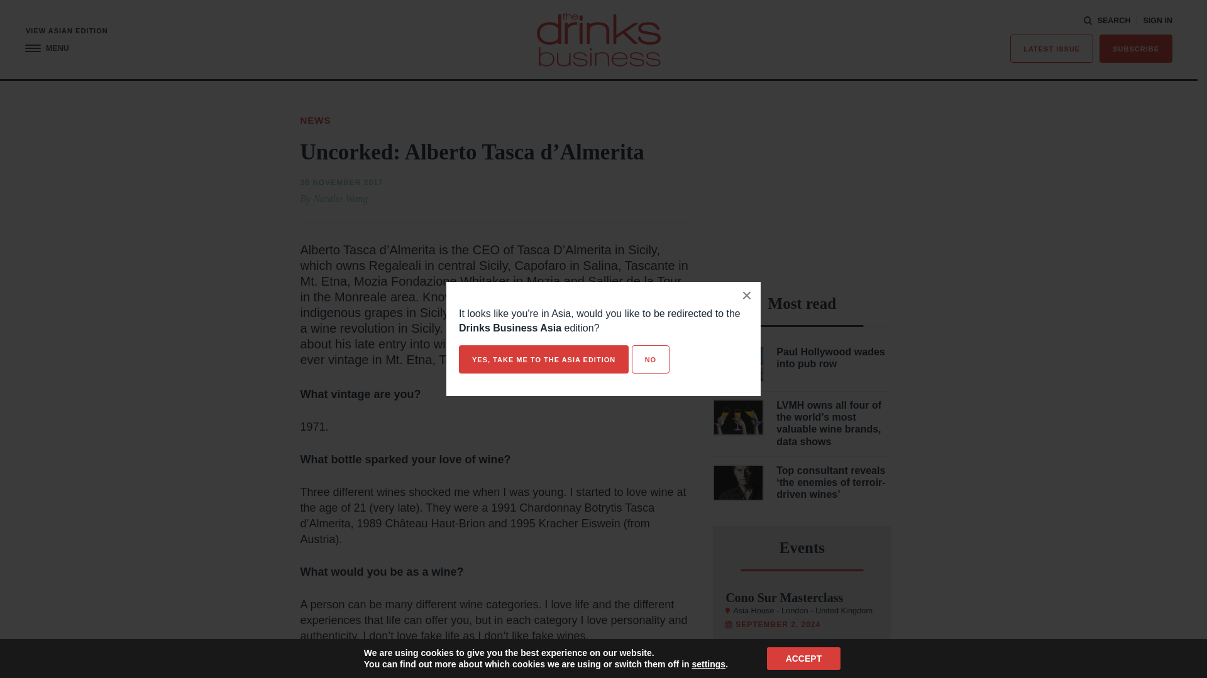 The image size is (1207, 678). I want to click on SIGN IN, so click(1157, 21).